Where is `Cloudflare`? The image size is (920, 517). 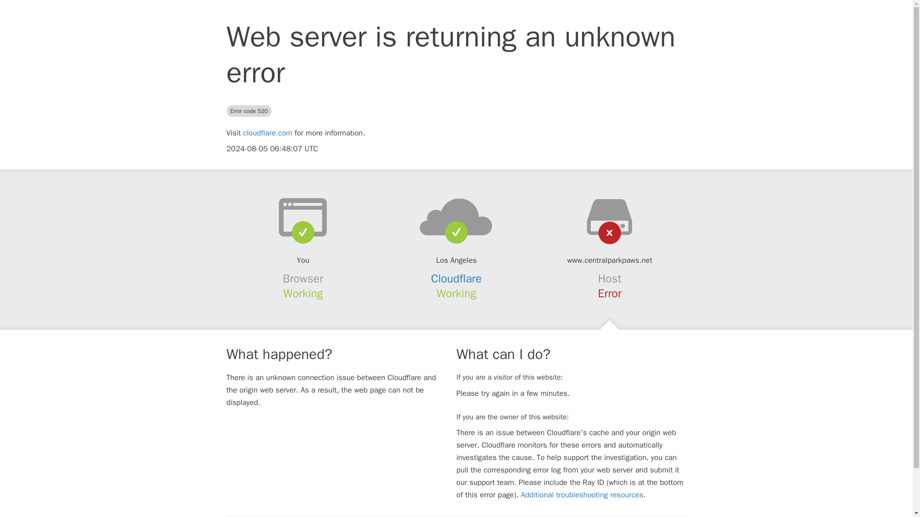
Cloudflare is located at coordinates (457, 279).